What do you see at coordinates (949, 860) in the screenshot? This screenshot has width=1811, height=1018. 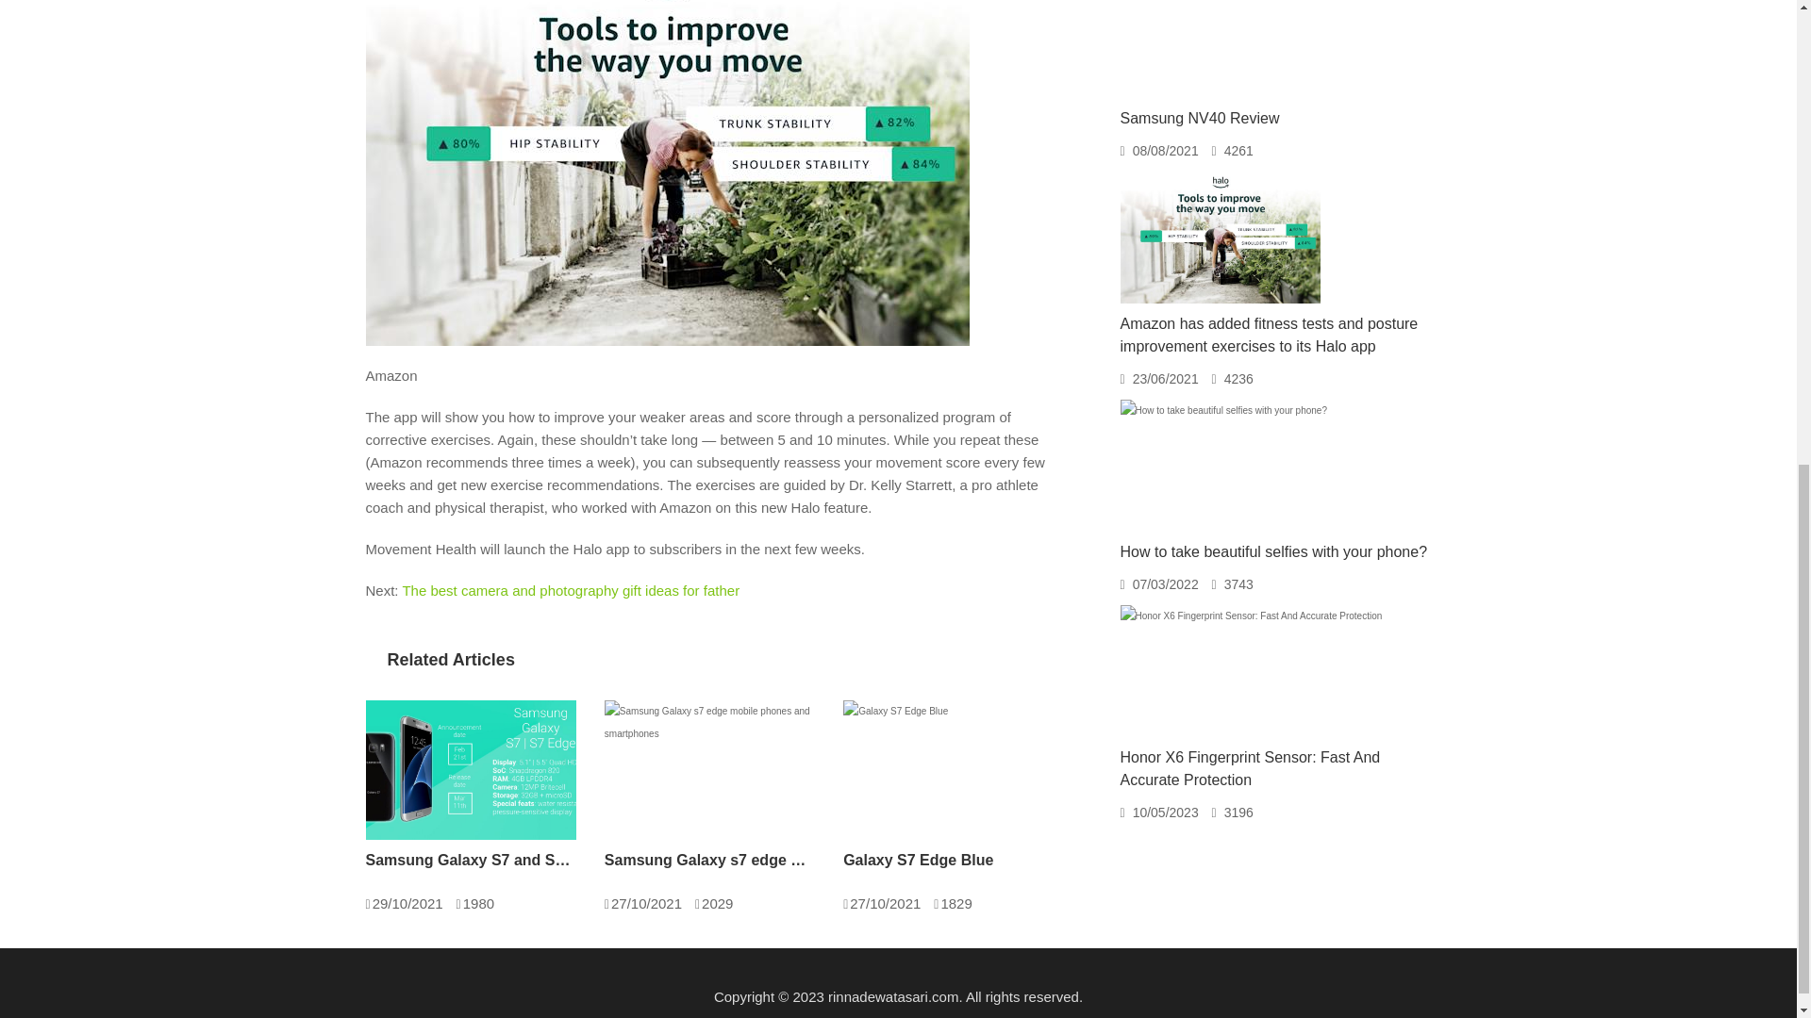 I see `Galaxy S7 Edge Blue` at bounding box center [949, 860].